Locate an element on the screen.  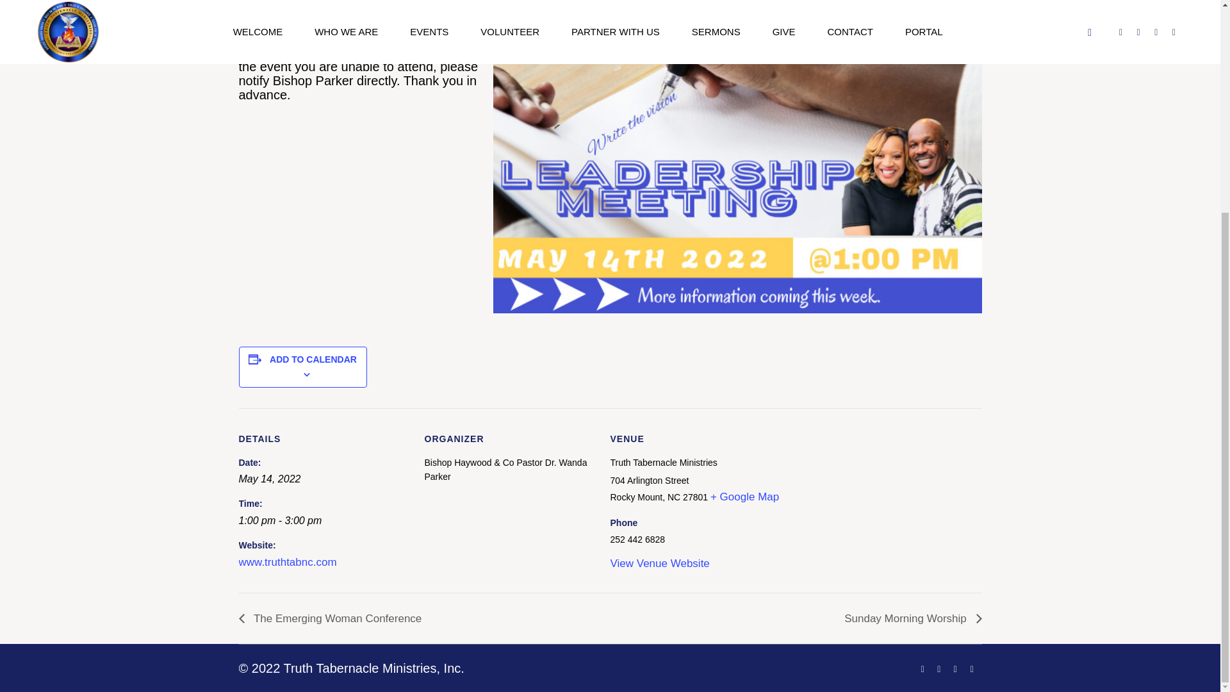
View Venue Website is located at coordinates (660, 563).